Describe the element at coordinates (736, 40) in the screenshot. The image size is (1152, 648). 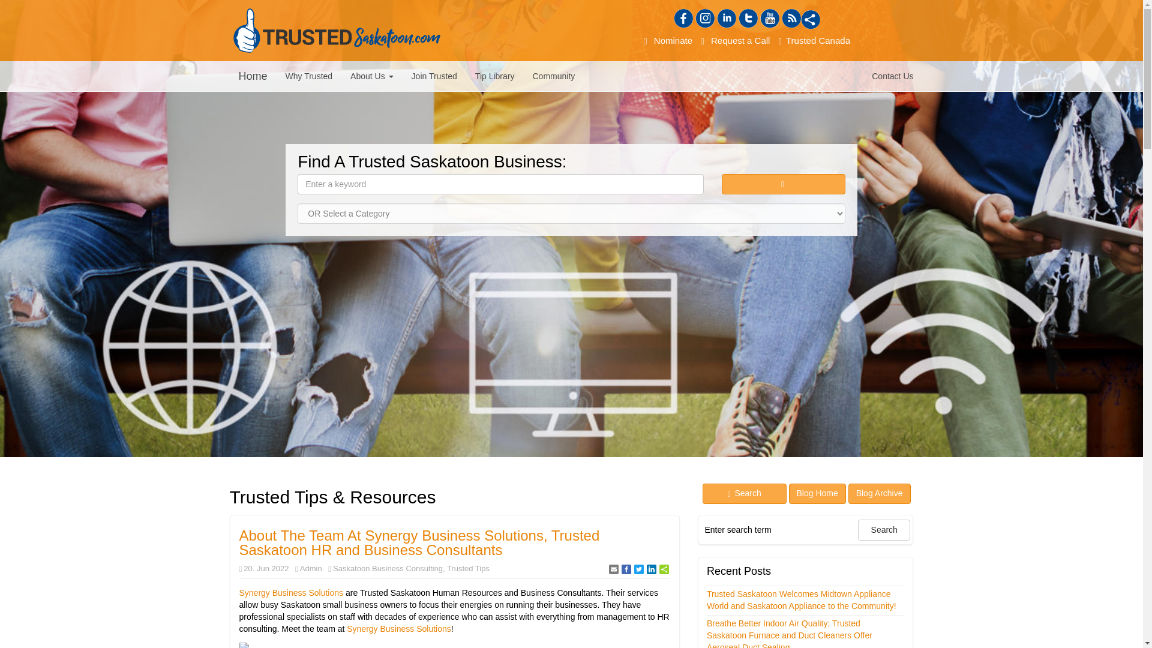
I see `  Request a Call` at that location.